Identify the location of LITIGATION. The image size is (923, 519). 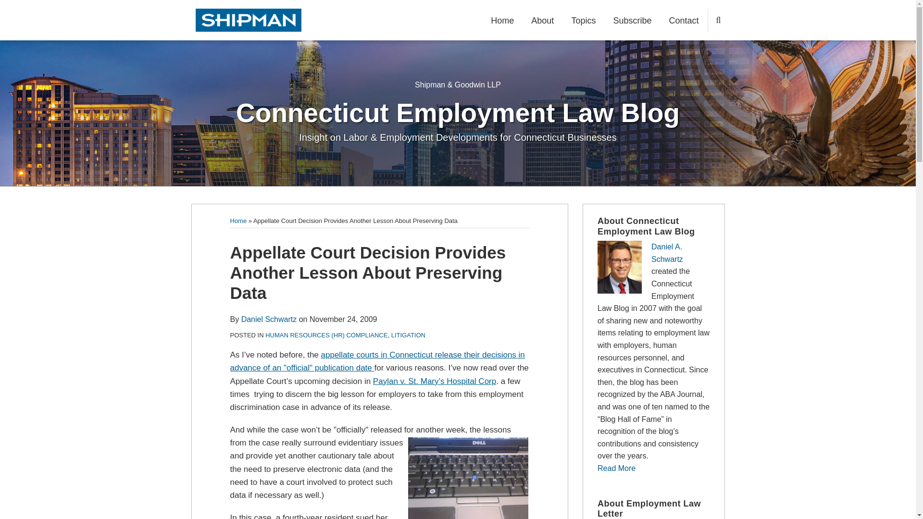
(409, 335).